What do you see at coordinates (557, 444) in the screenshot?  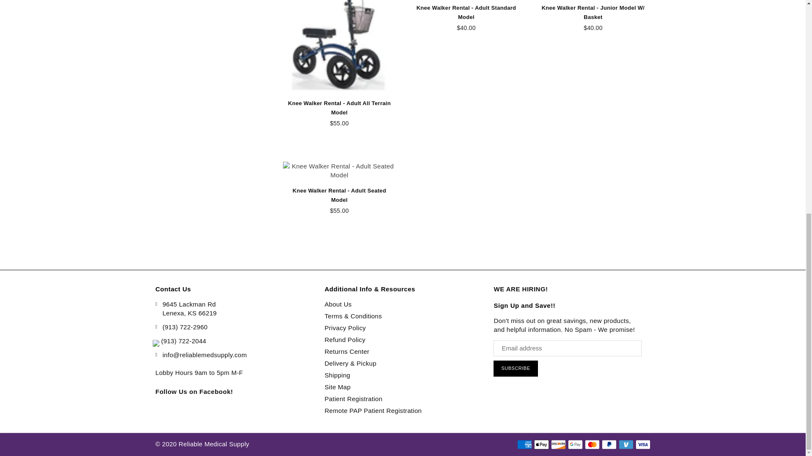 I see `Discover` at bounding box center [557, 444].